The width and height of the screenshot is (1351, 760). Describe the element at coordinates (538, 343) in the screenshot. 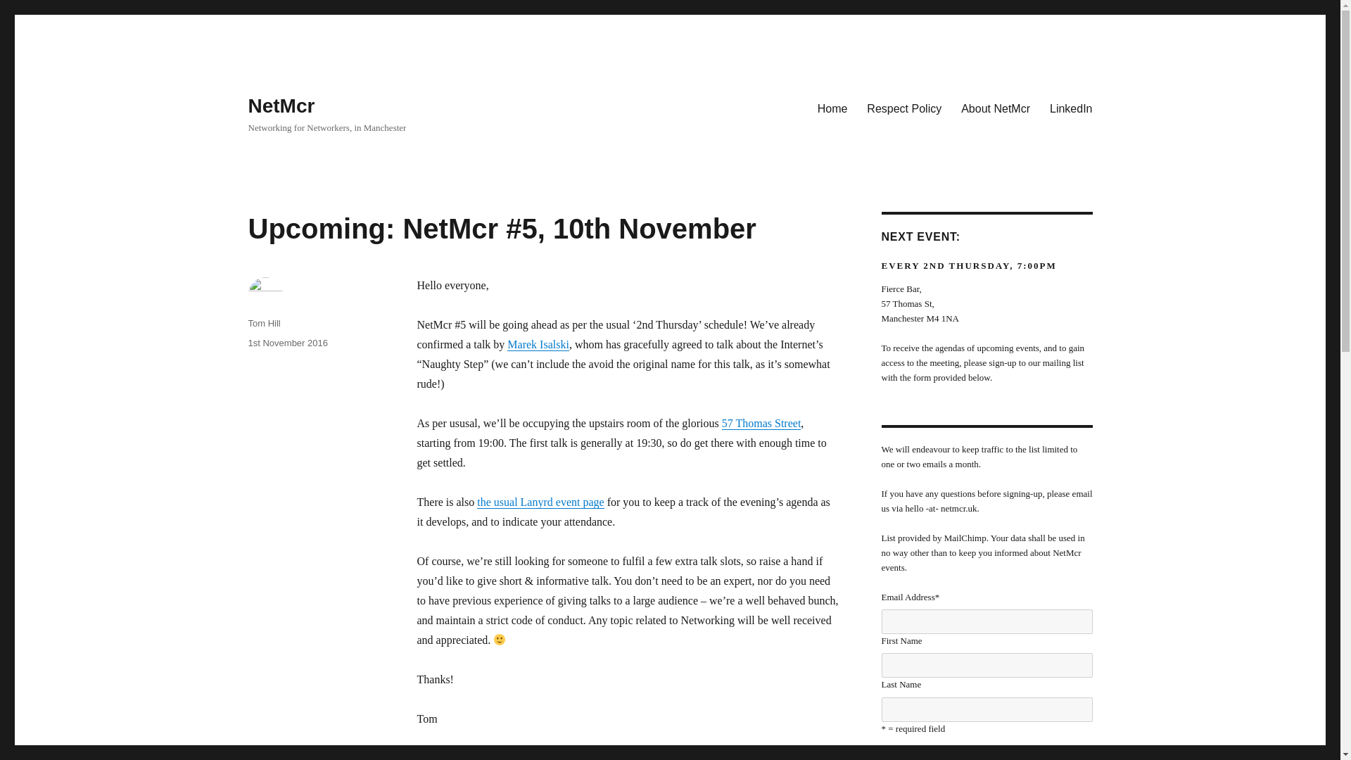

I see `Marek Isalski` at that location.